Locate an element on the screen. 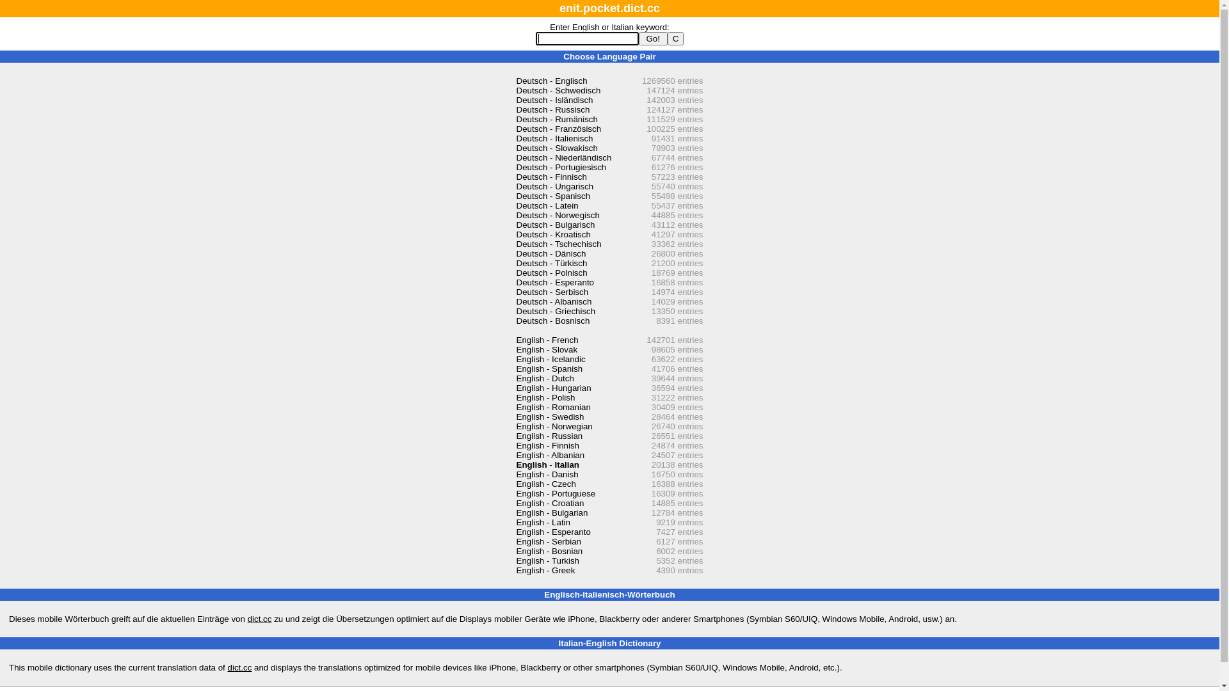 Image resolution: width=1229 pixels, height=691 pixels. English - Norwegian is located at coordinates (554, 426).